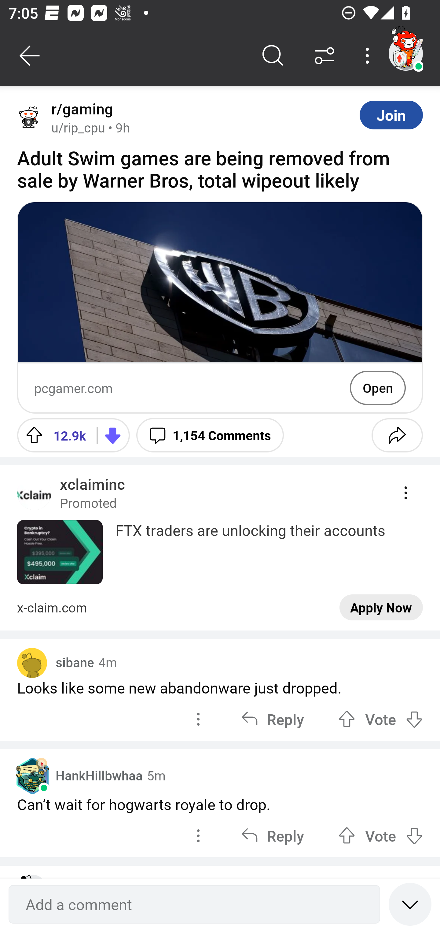  What do you see at coordinates (324, 56) in the screenshot?
I see `Sort comments` at bounding box center [324, 56].